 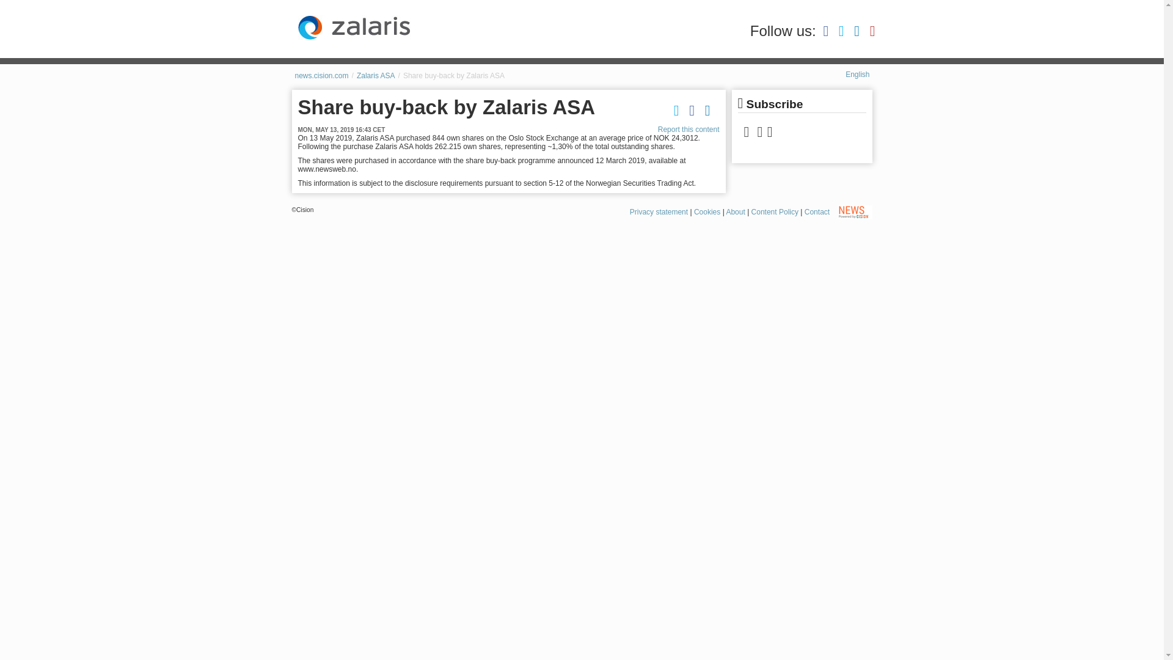 I want to click on Zalaris ASA, so click(x=376, y=75).